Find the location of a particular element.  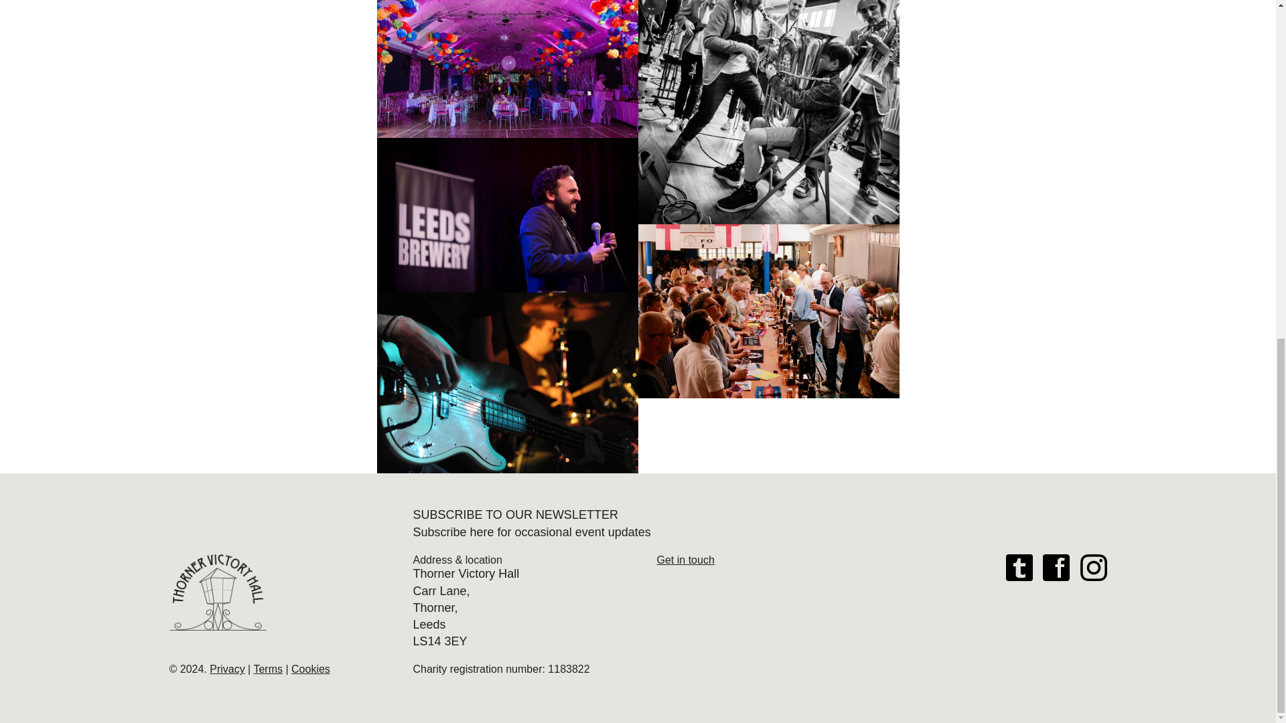

Privacy is located at coordinates (226, 669).